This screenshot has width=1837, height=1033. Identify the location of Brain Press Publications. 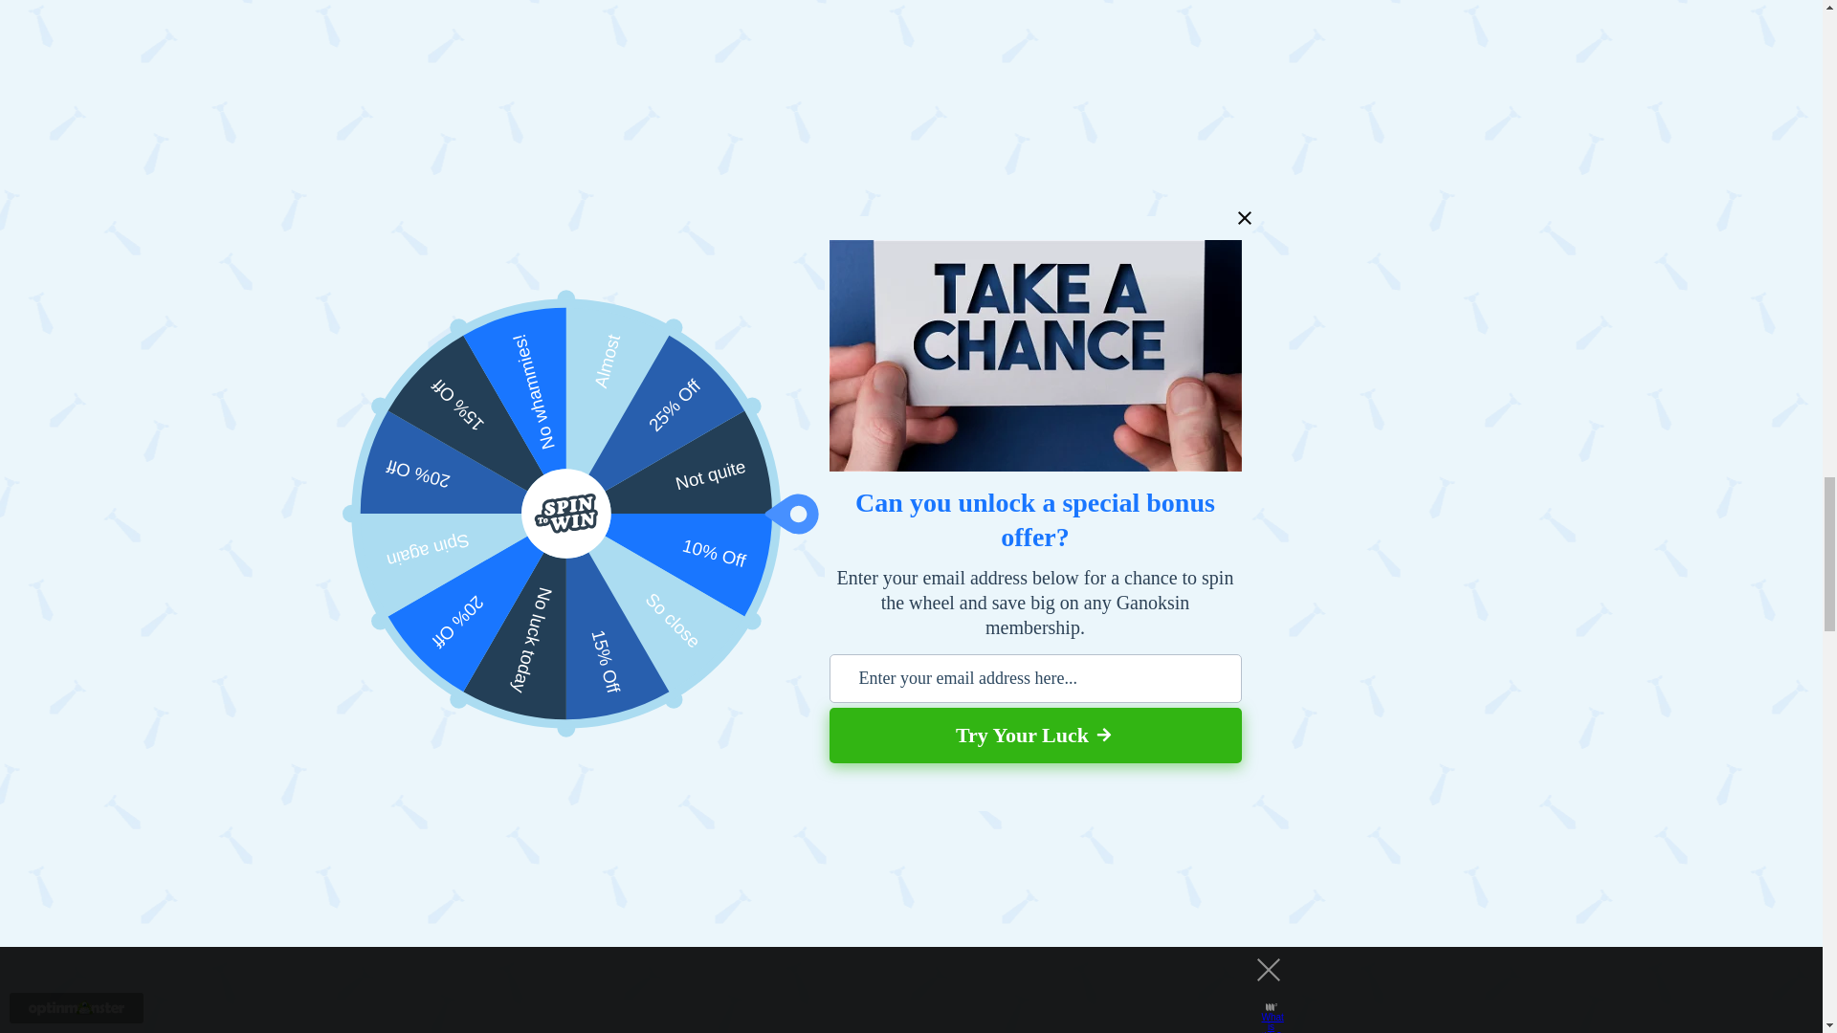
(808, 515).